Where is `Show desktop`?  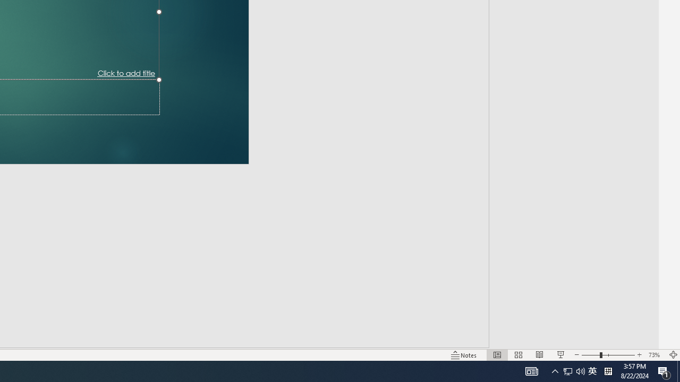 Show desktop is located at coordinates (561, 354).